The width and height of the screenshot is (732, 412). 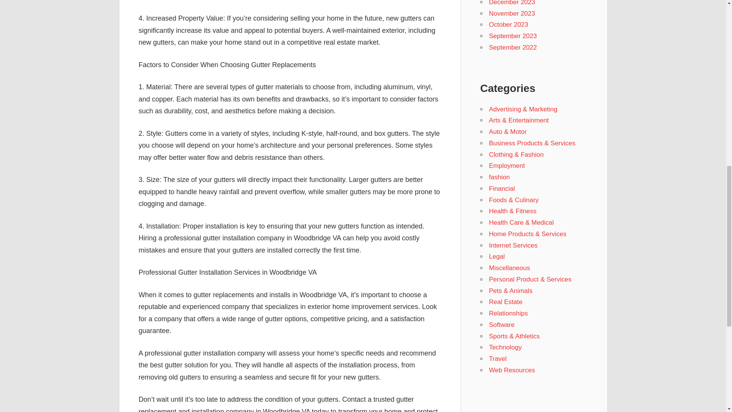 I want to click on September 2023, so click(x=512, y=36).